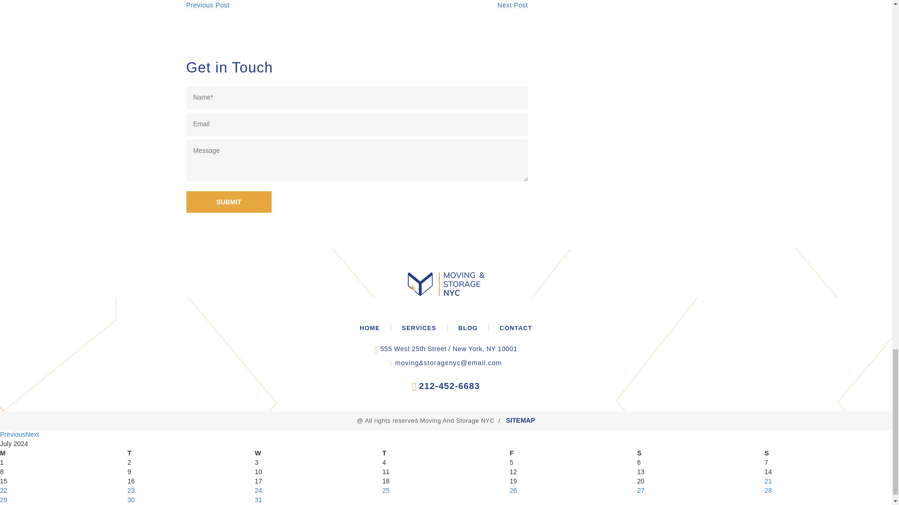 This screenshot has width=899, height=505. What do you see at coordinates (419, 328) in the screenshot?
I see `SERVICES` at bounding box center [419, 328].